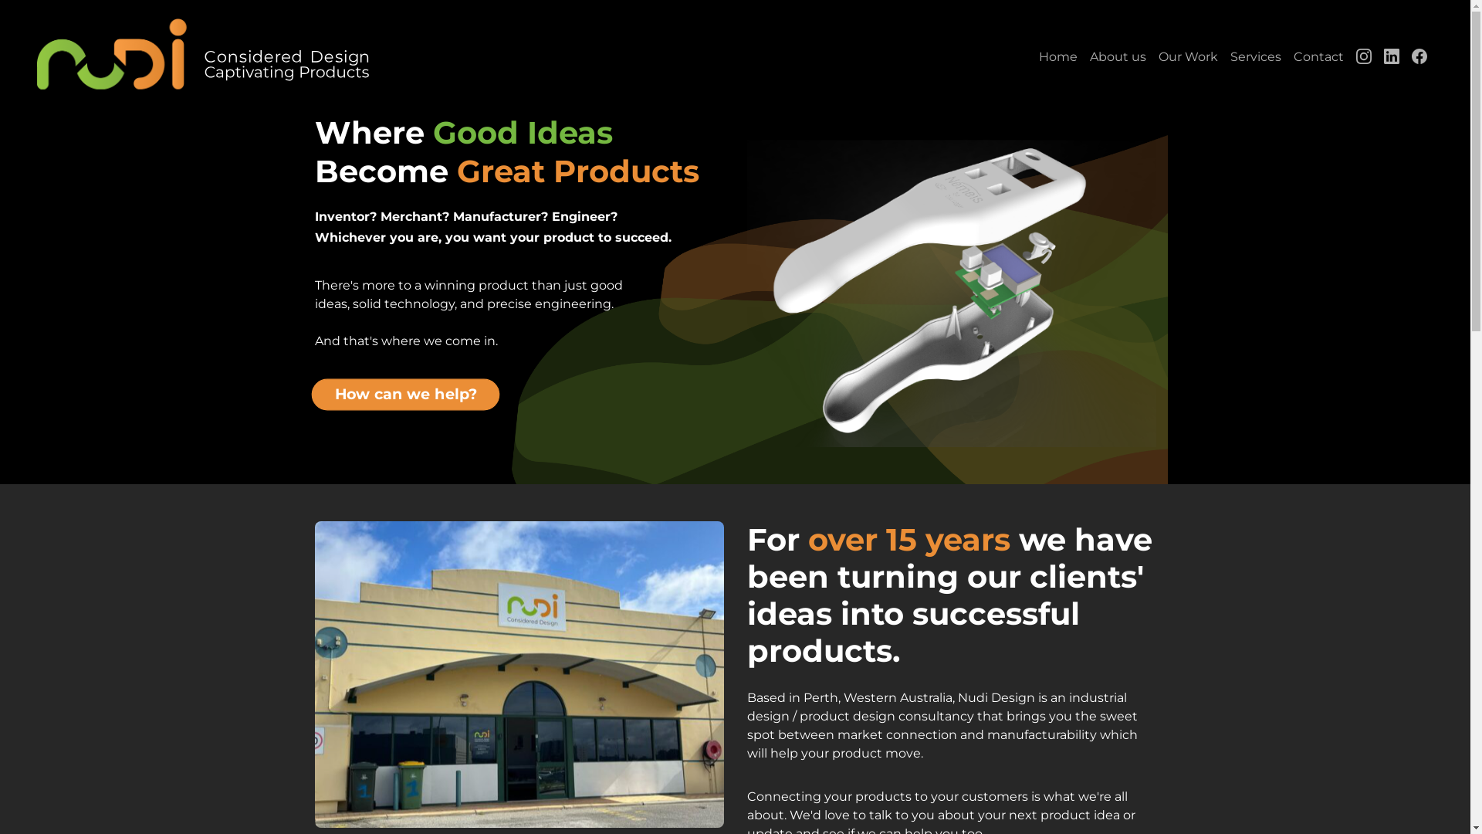  I want to click on Contact, so click(1318, 57).